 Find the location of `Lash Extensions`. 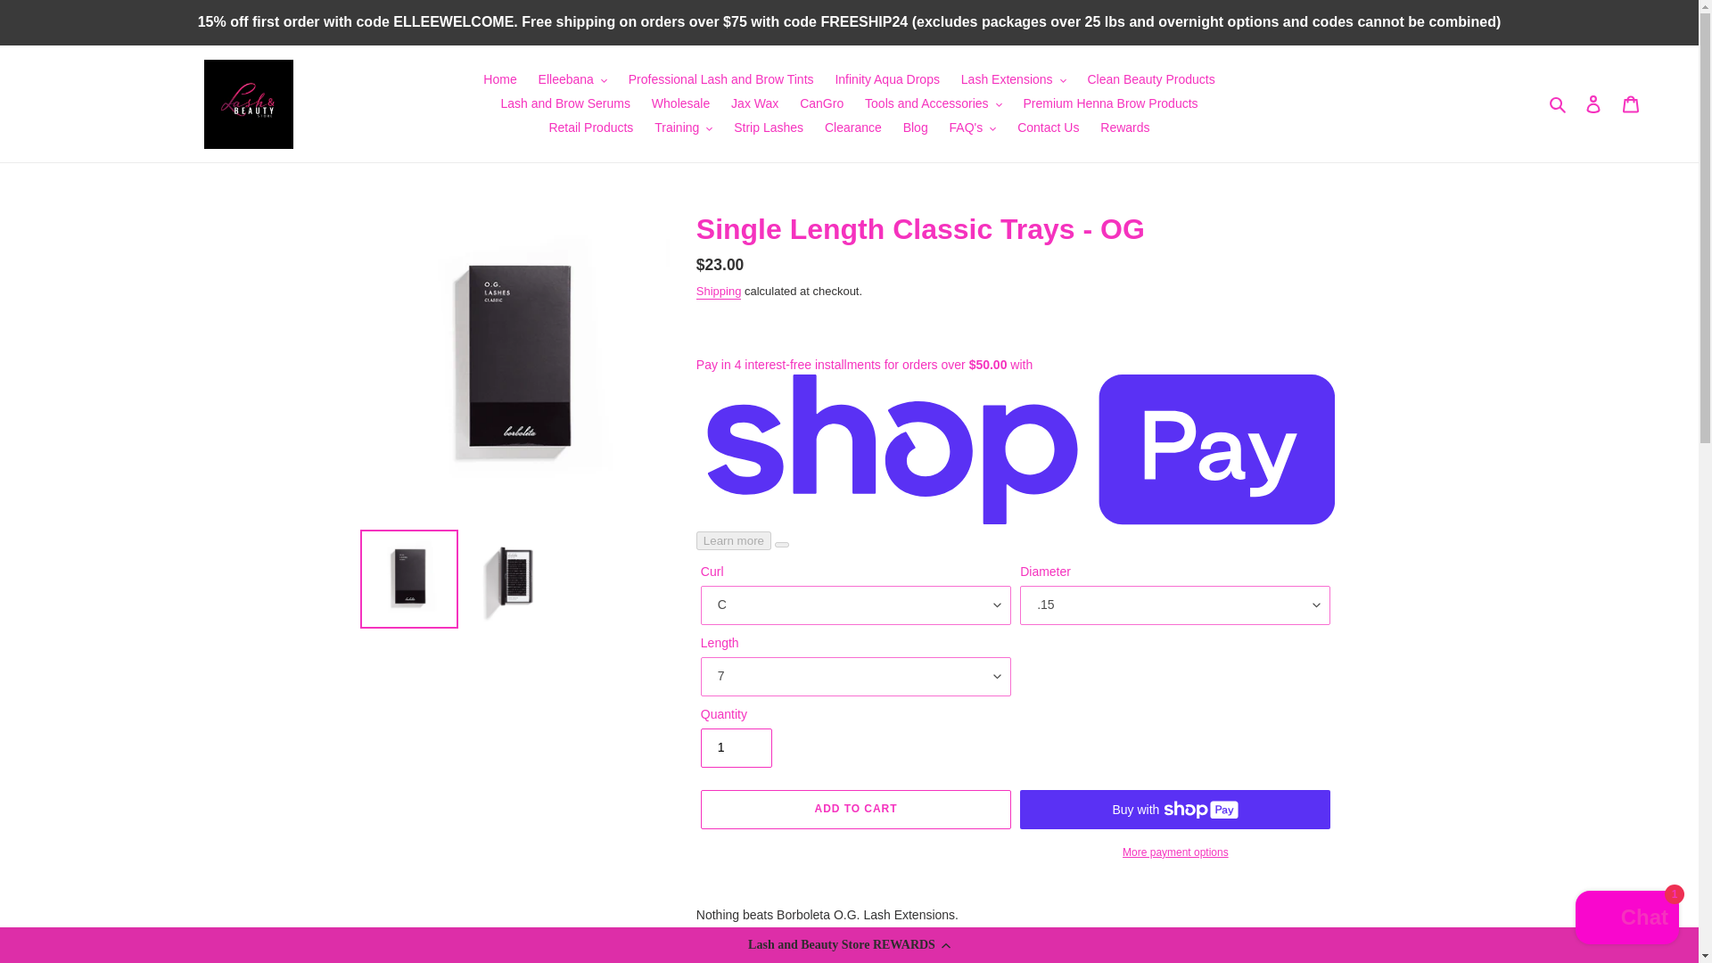

Lash Extensions is located at coordinates (1013, 78).